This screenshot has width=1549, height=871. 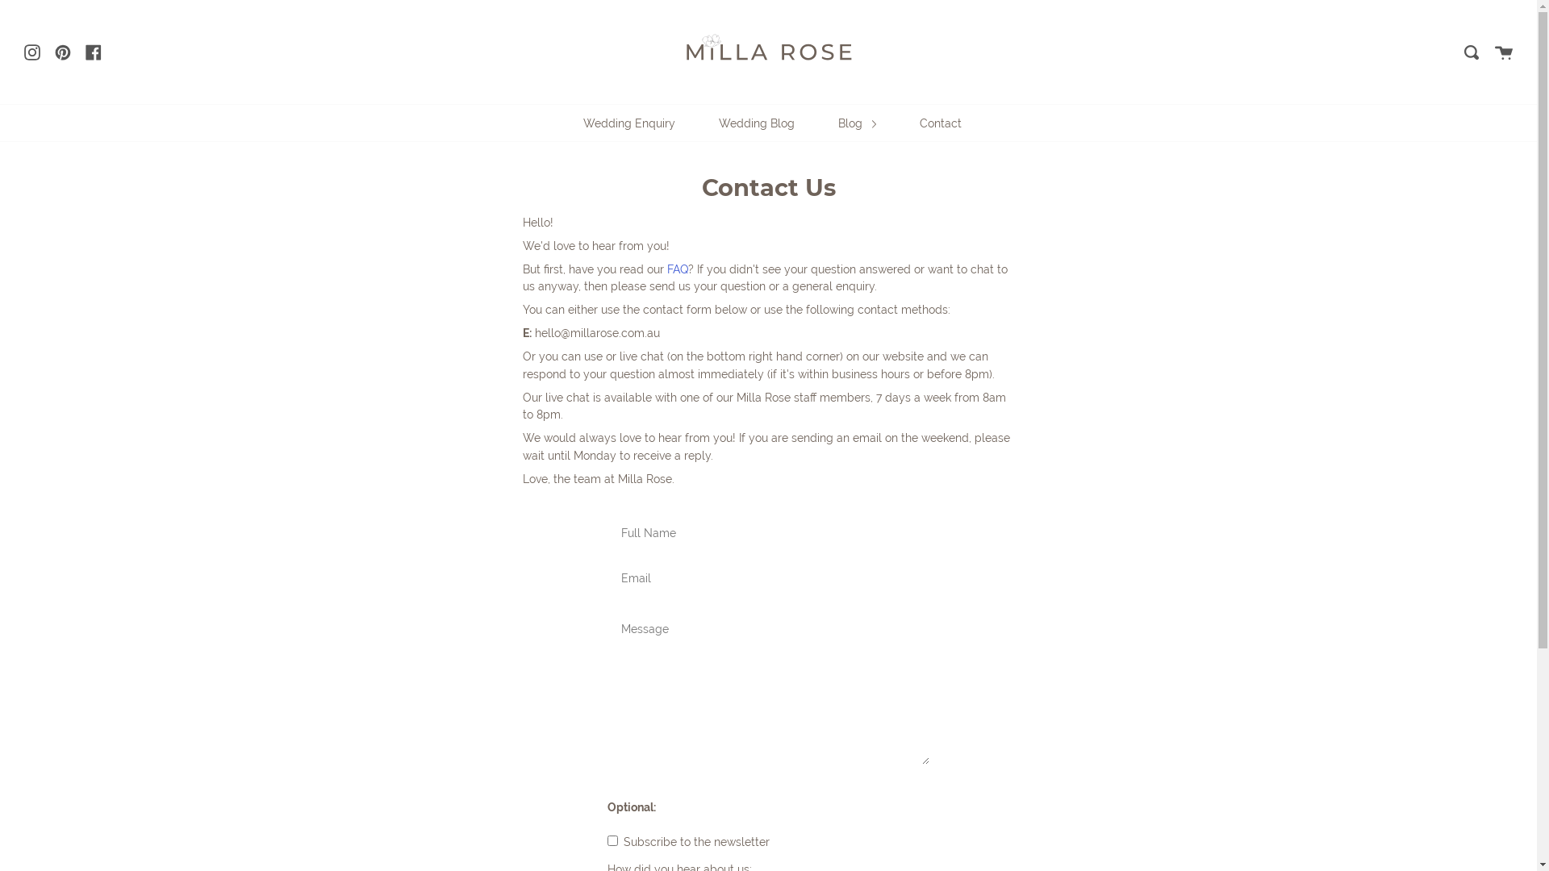 I want to click on Wedding Enquiry, so click(x=629, y=123).